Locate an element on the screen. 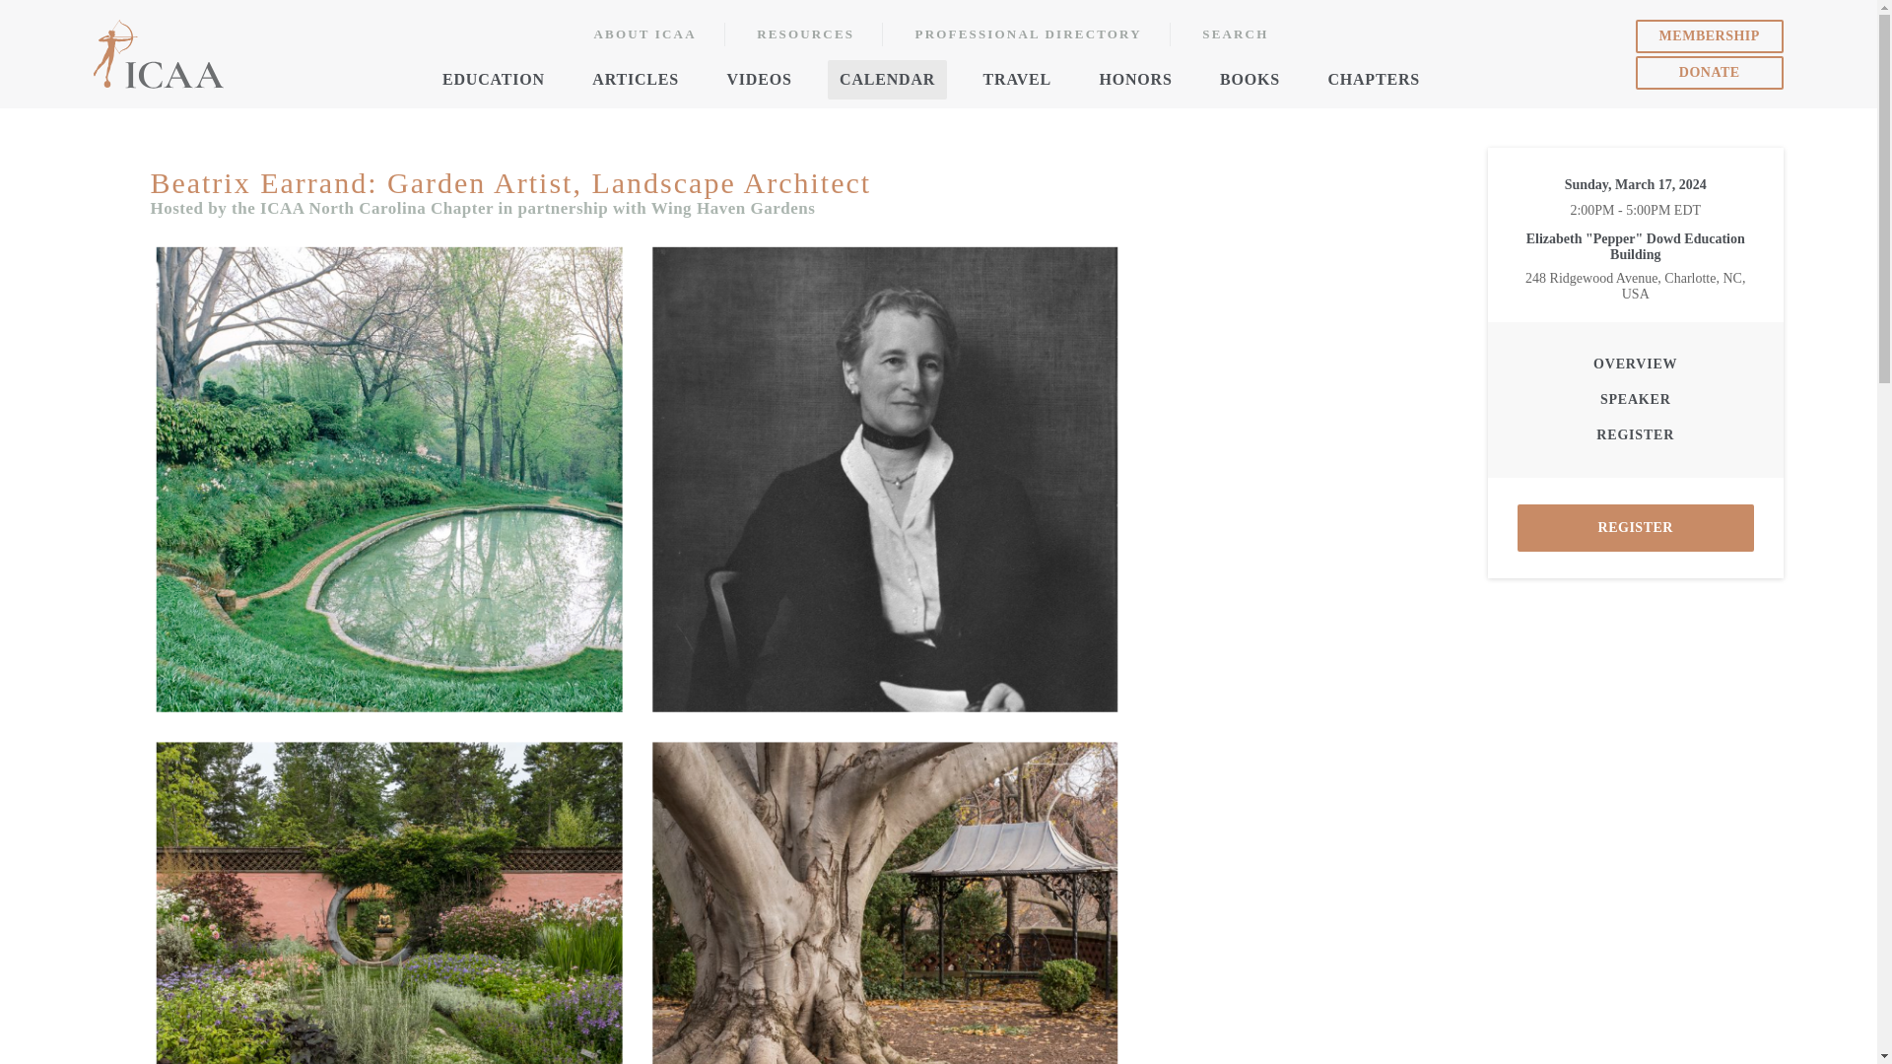 This screenshot has height=1064, width=1892. SEARCH is located at coordinates (1236, 33).